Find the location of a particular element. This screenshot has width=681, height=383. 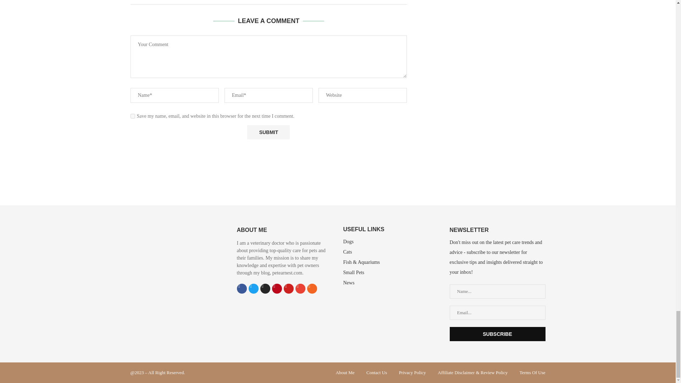

Subscribe is located at coordinates (497, 334).